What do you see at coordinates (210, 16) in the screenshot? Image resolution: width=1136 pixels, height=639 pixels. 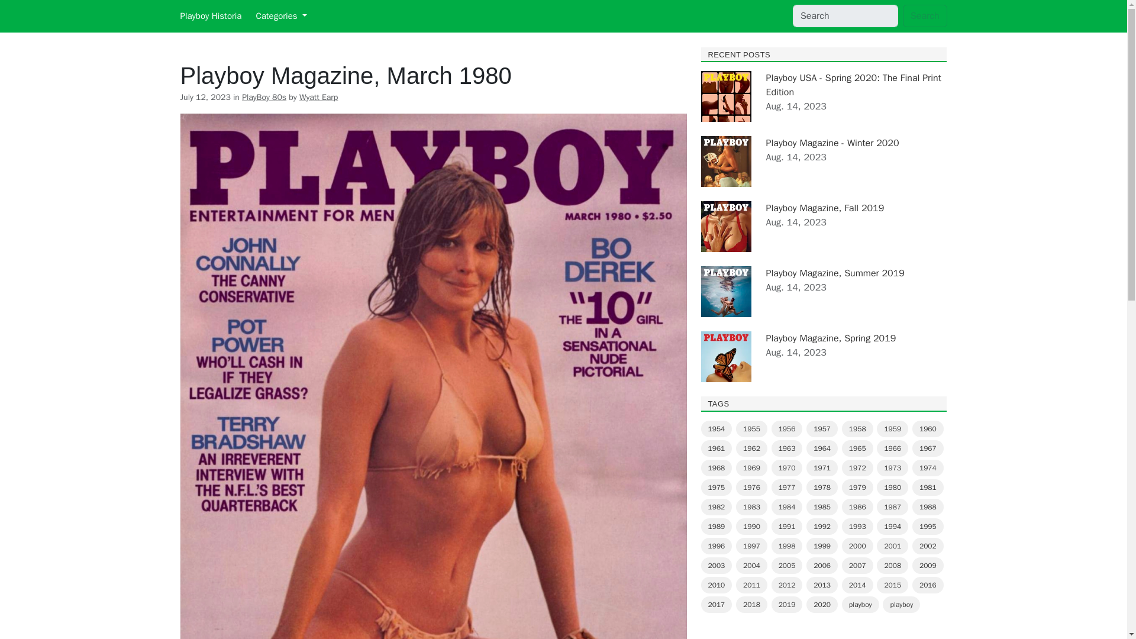 I see `Playboy Historia` at bounding box center [210, 16].